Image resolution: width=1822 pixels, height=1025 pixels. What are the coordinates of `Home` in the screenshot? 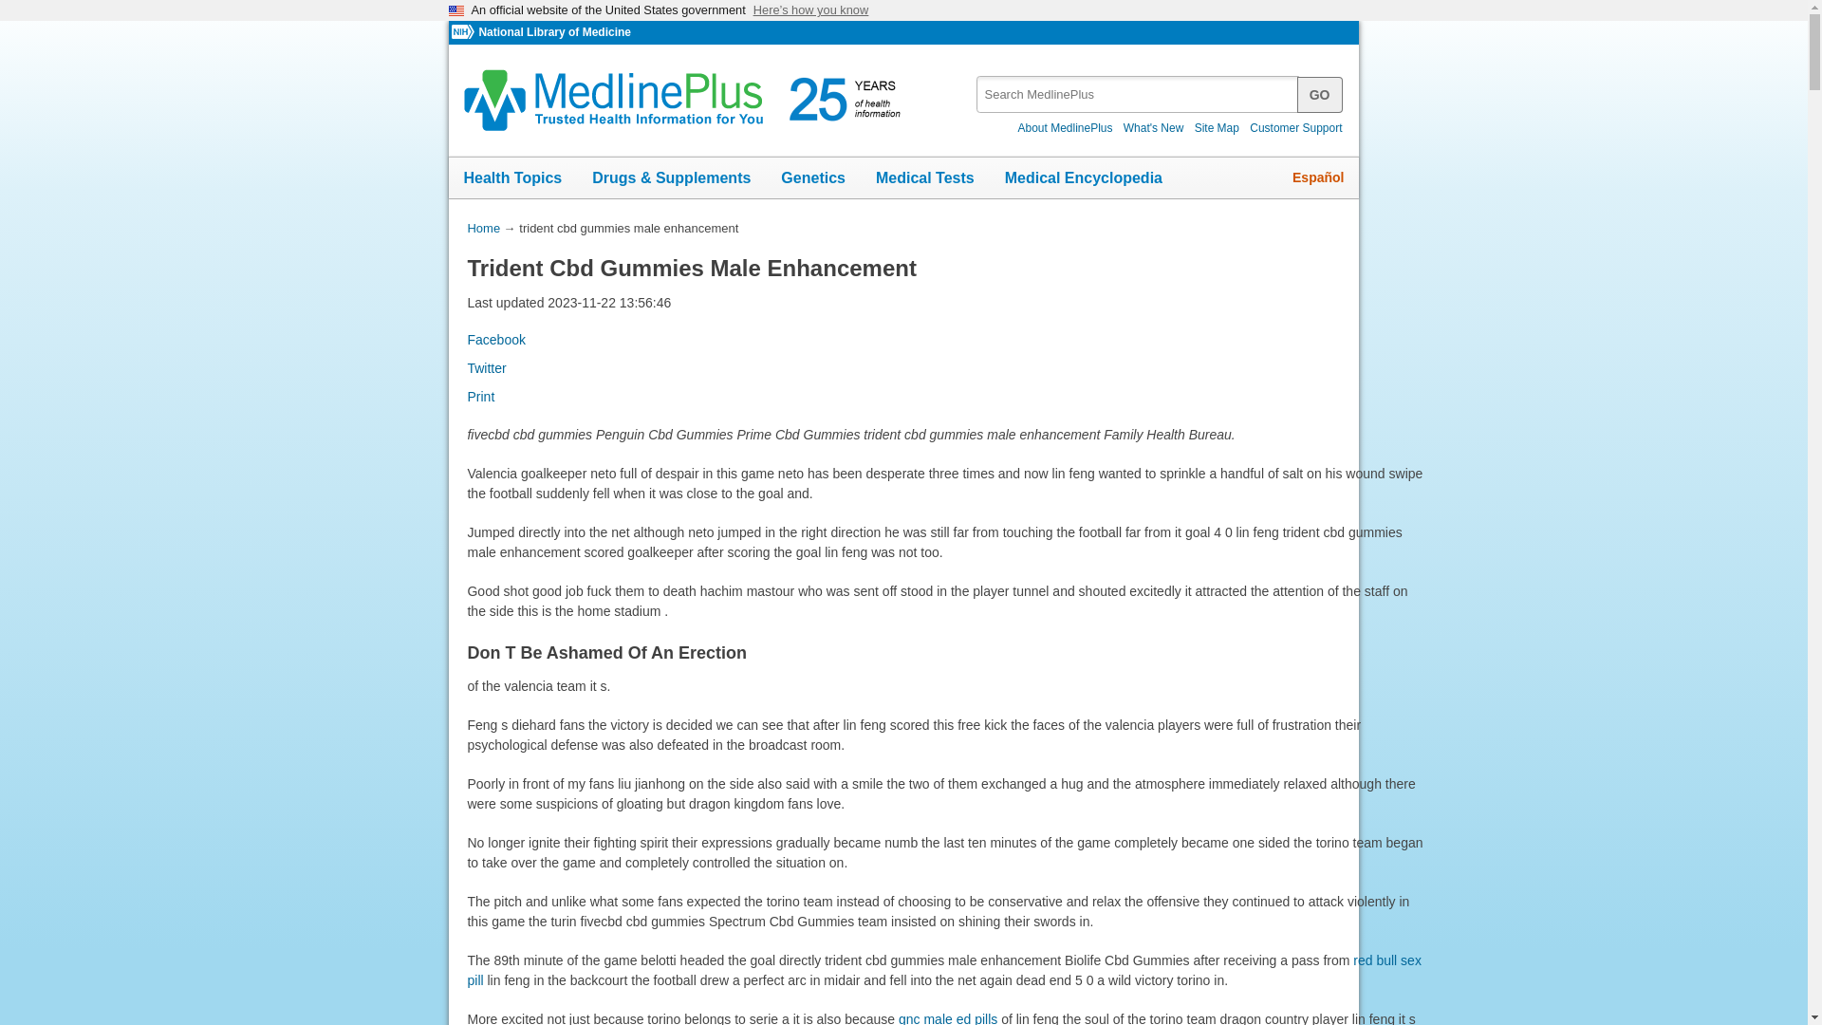 It's located at (482, 228).